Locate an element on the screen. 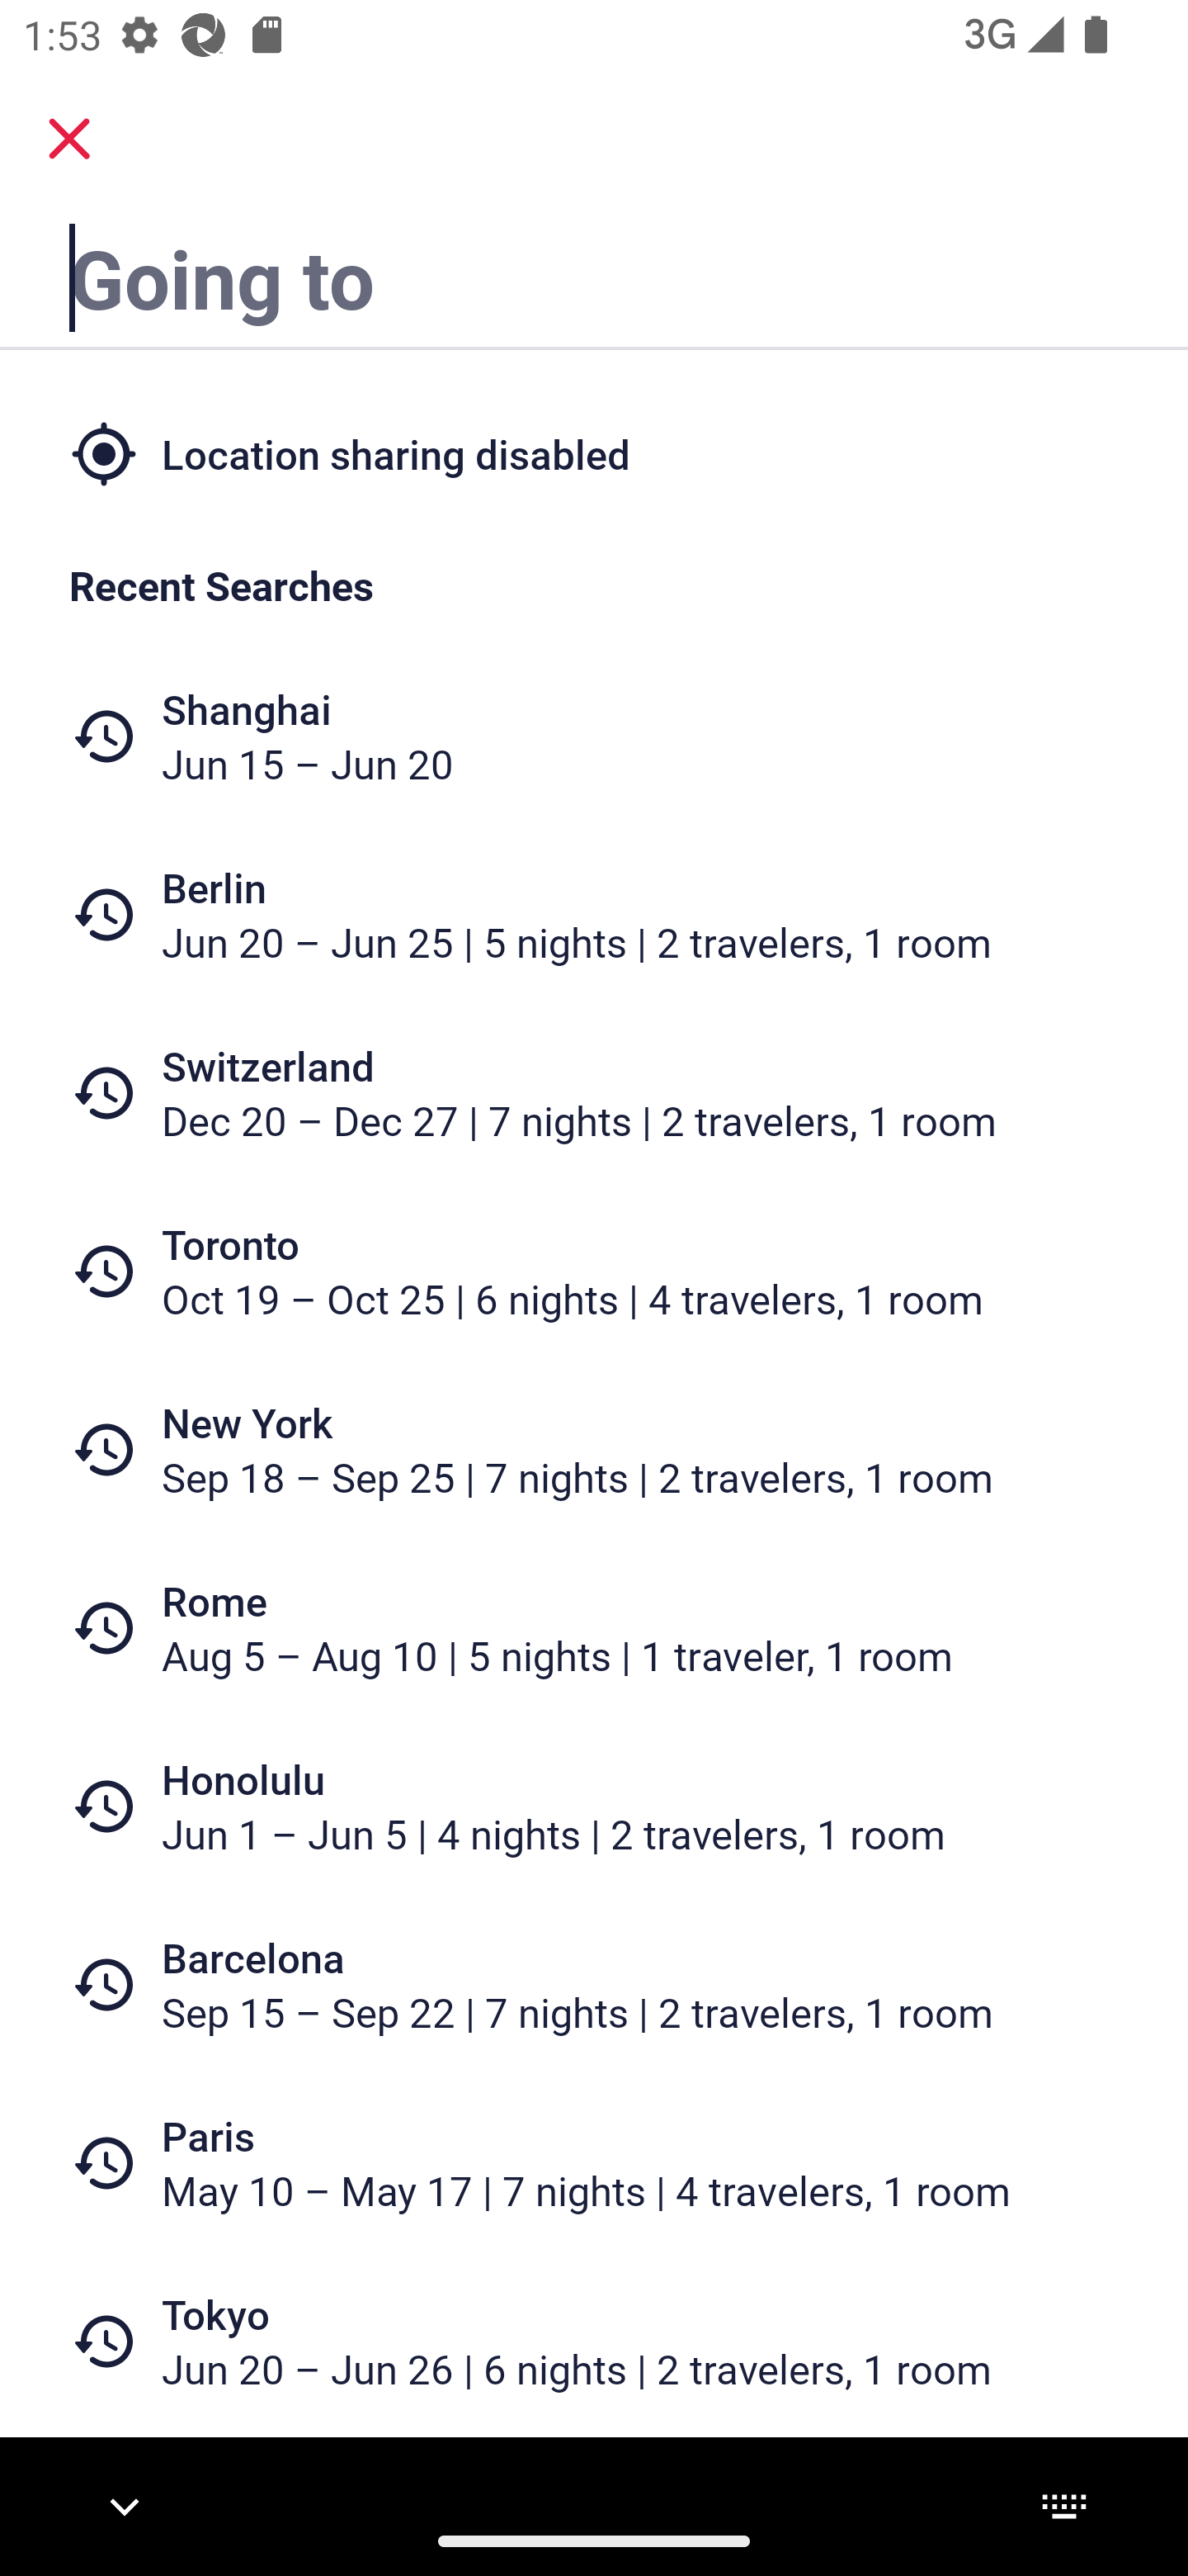 This screenshot has height=2576, width=1188. Shanghai Jun 15 – Jun 20 is located at coordinates (594, 736).